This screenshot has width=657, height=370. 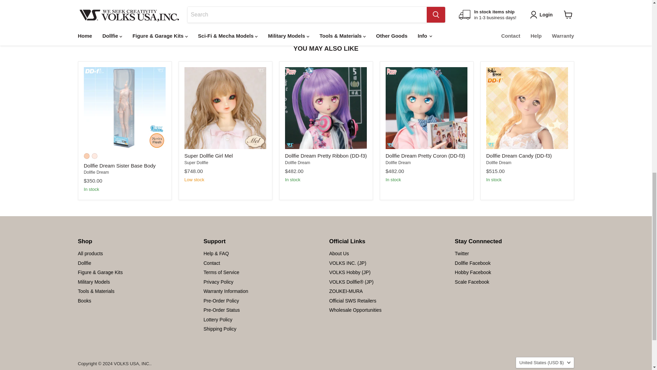 I want to click on Dollfie Dream, so click(x=298, y=162).